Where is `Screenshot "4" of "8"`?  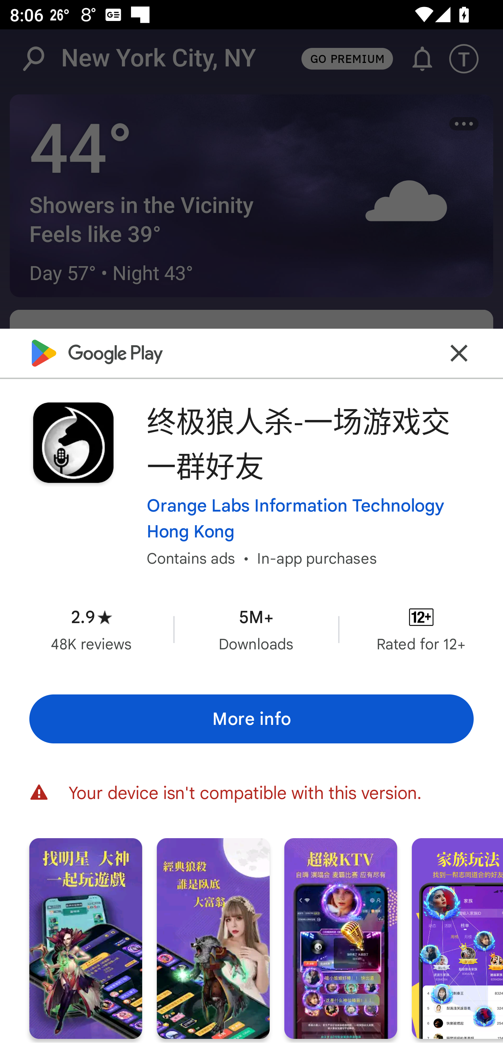 Screenshot "4" of "8" is located at coordinates (458, 938).